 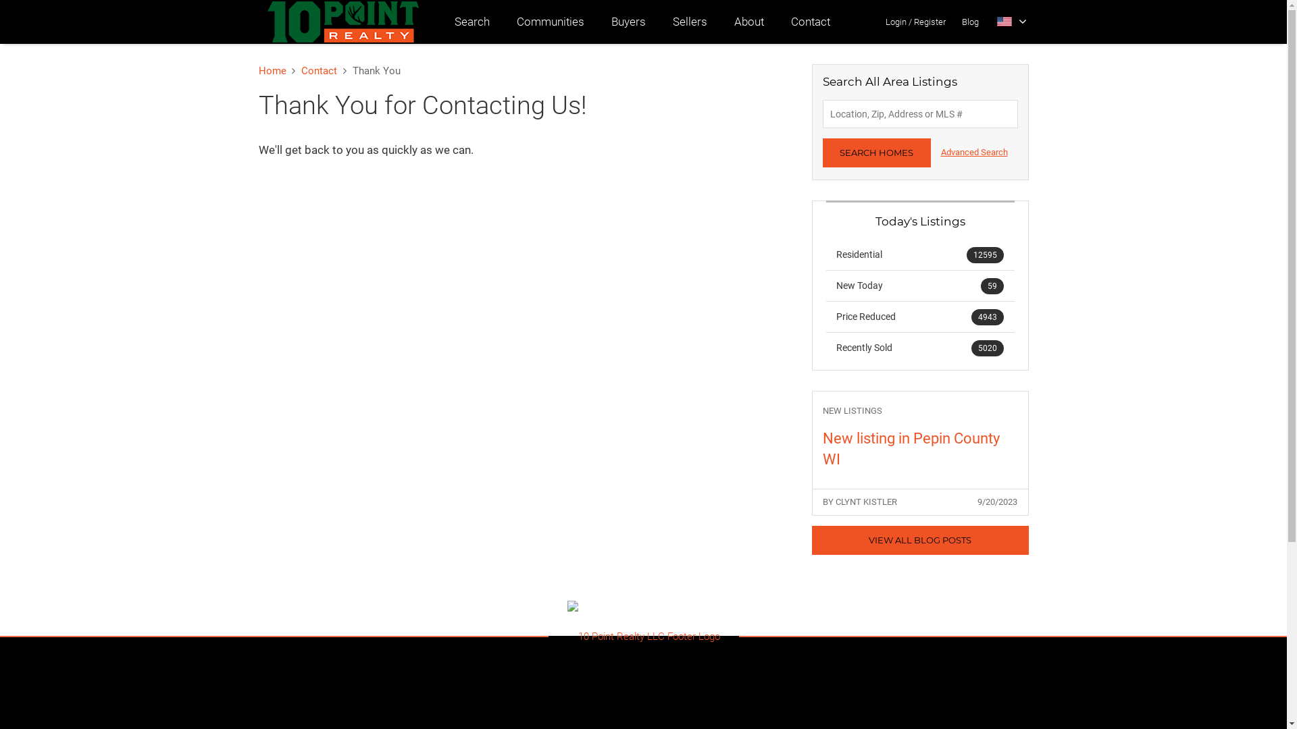 What do you see at coordinates (920, 348) in the screenshot?
I see `Recently Sold
5020` at bounding box center [920, 348].